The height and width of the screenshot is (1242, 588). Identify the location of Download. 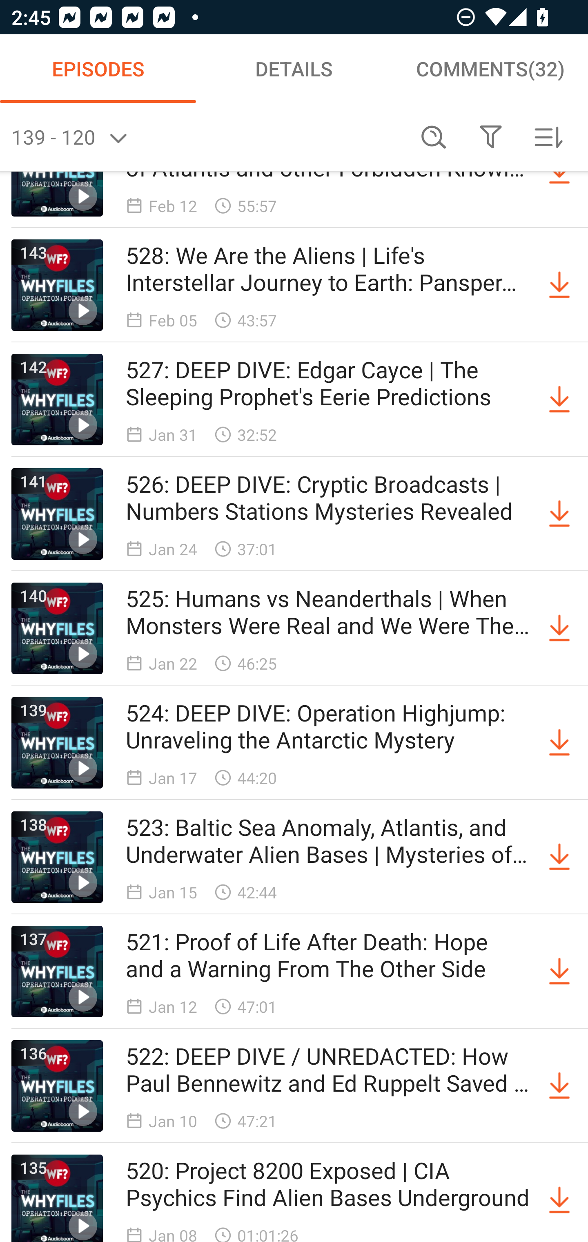
(559, 971).